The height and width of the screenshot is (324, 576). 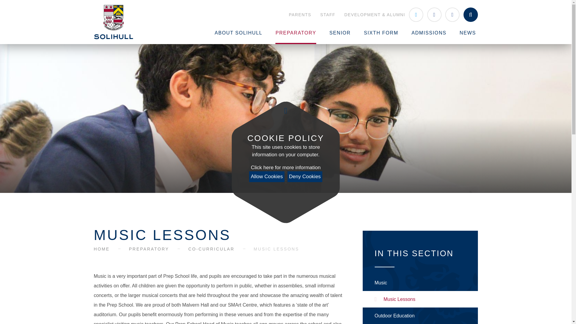 I want to click on Deny Cookies, so click(x=305, y=176).